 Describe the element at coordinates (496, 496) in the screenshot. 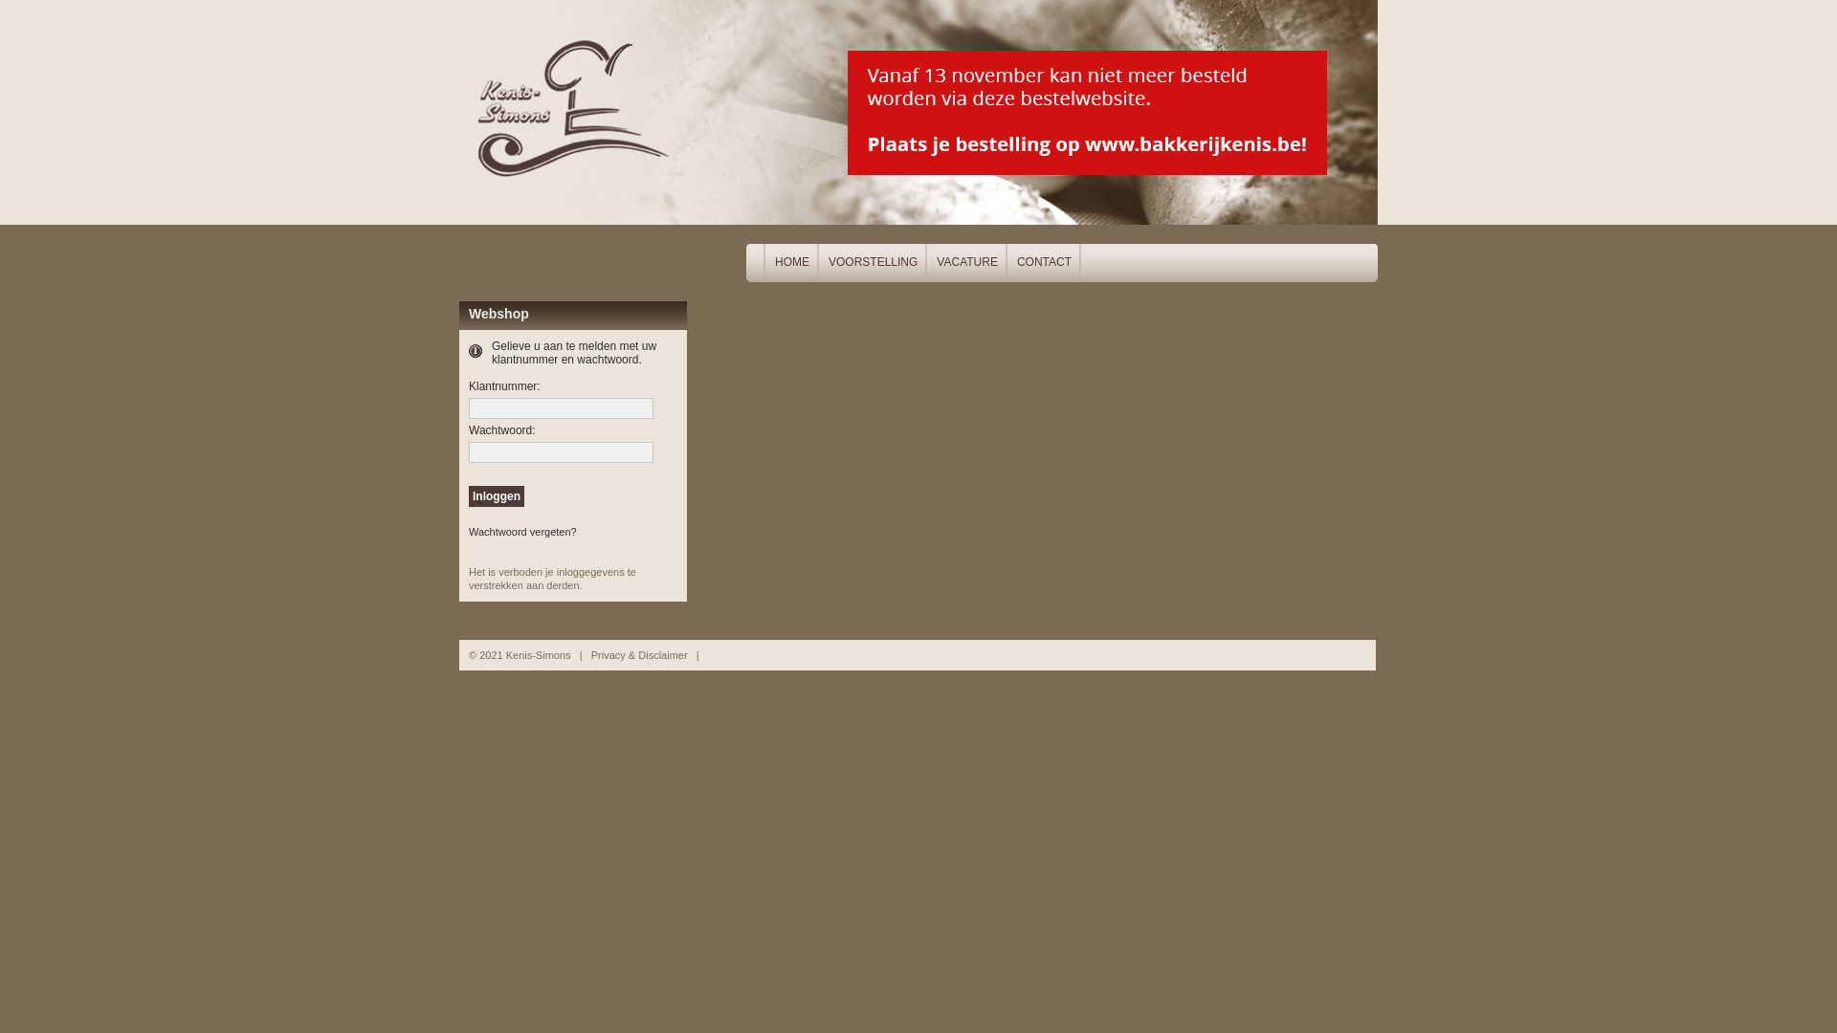

I see `Inloggen` at that location.